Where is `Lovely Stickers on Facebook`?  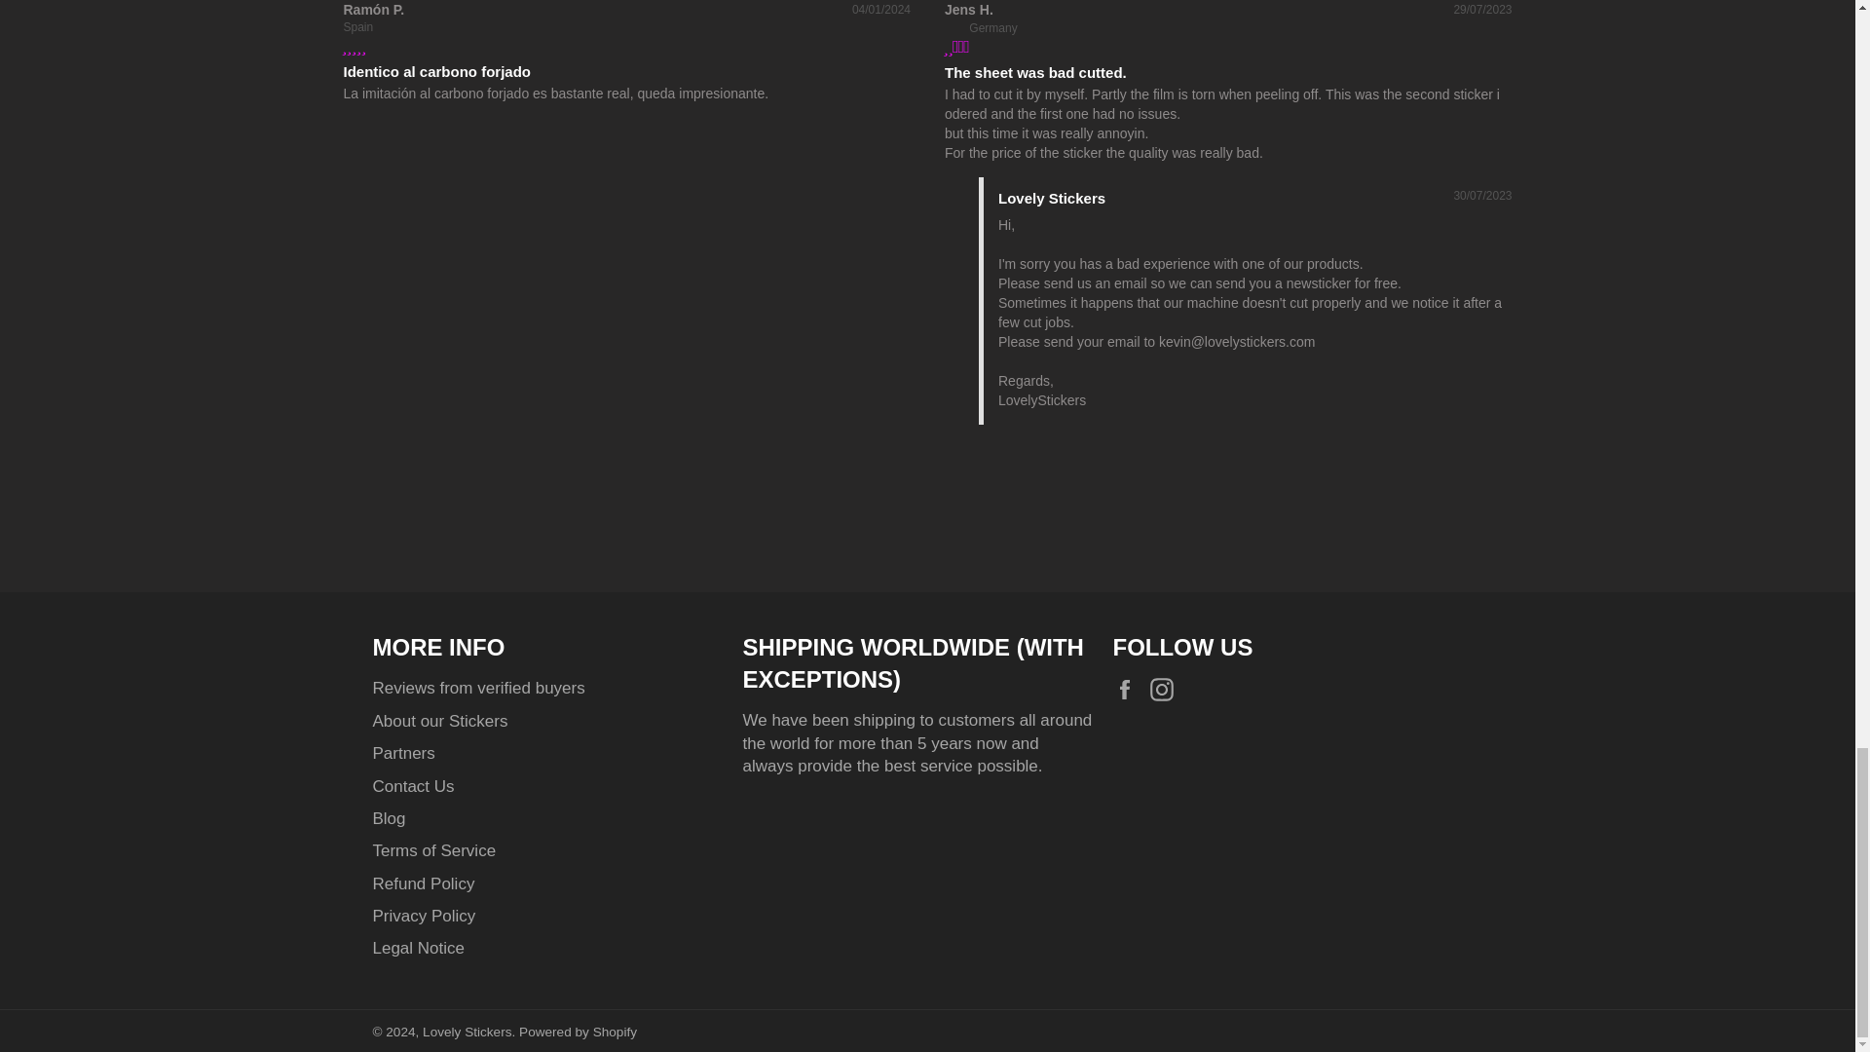
Lovely Stickers on Facebook is located at coordinates (1128, 690).